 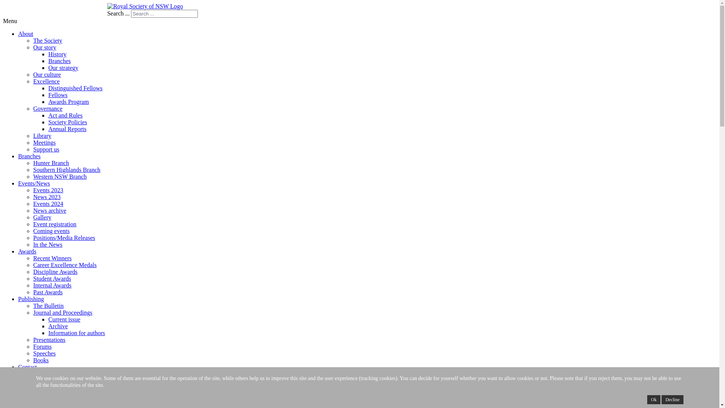 I want to click on Past Awards, so click(x=48, y=292).